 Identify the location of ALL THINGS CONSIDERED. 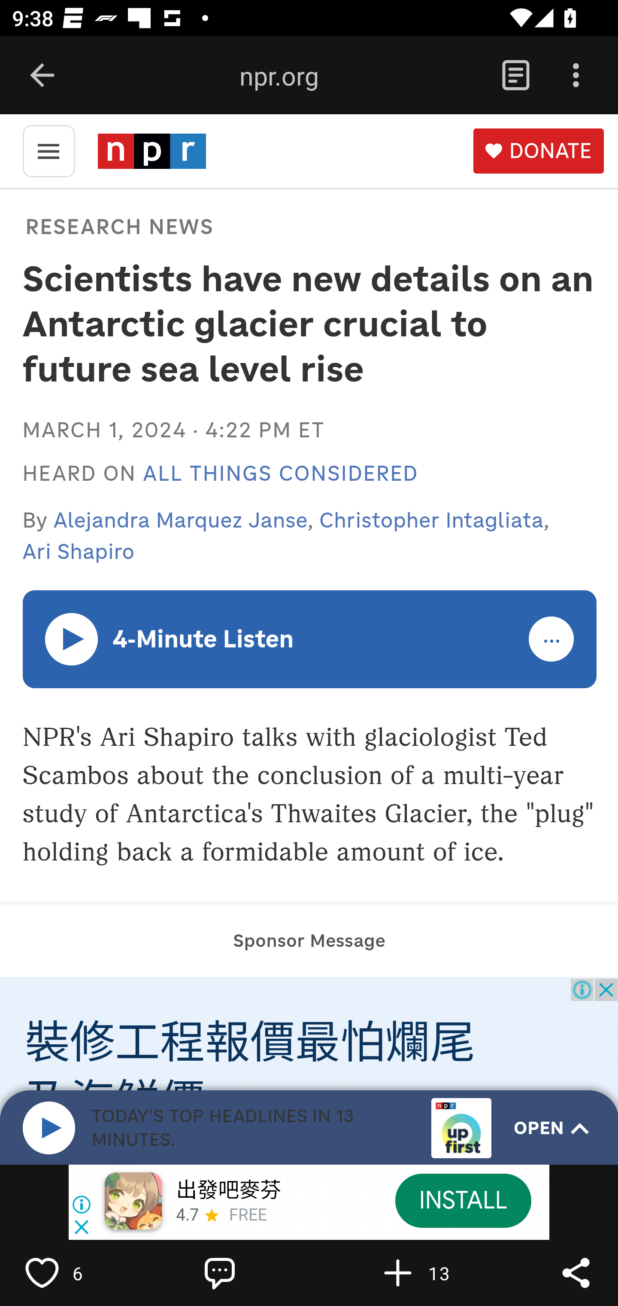
(281, 474).